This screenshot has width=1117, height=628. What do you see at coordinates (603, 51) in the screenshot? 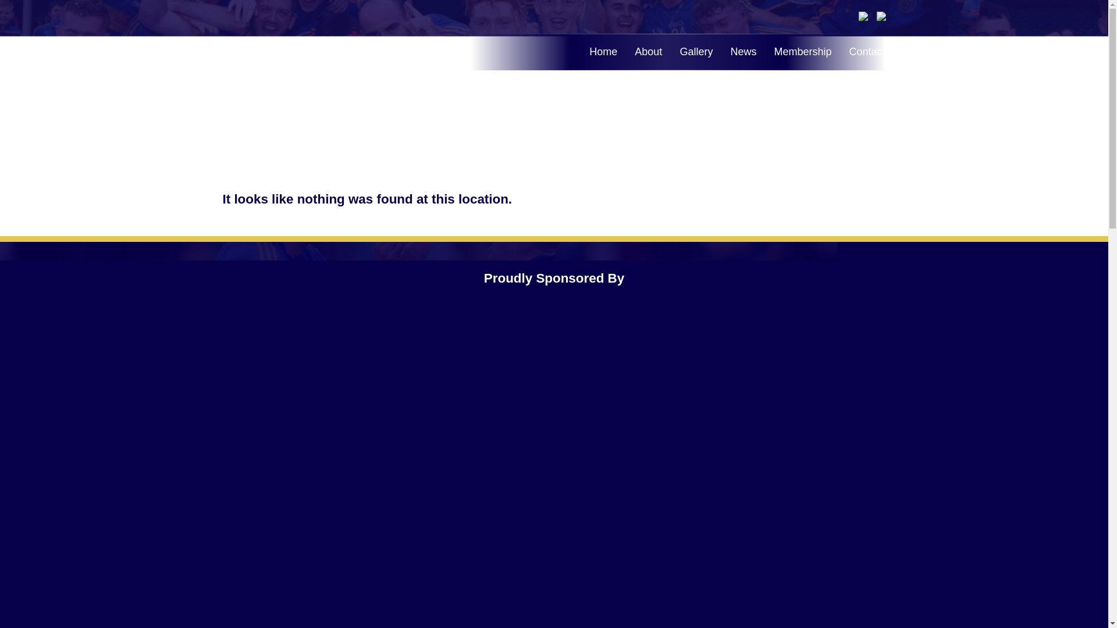
I see `Home` at bounding box center [603, 51].